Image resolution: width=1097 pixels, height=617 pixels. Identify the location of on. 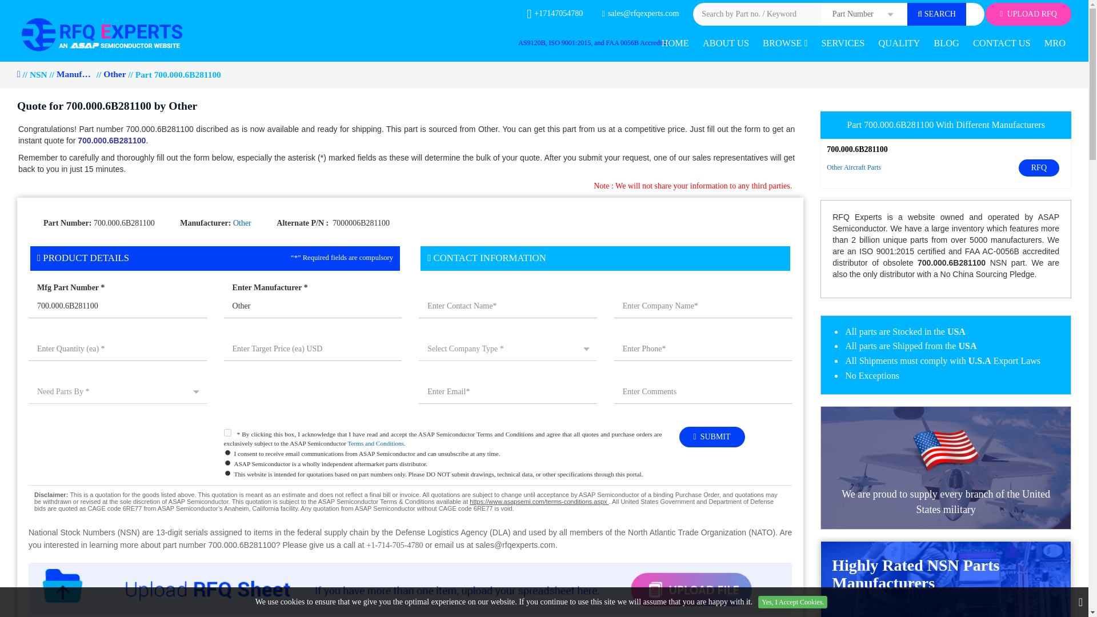
(227, 432).